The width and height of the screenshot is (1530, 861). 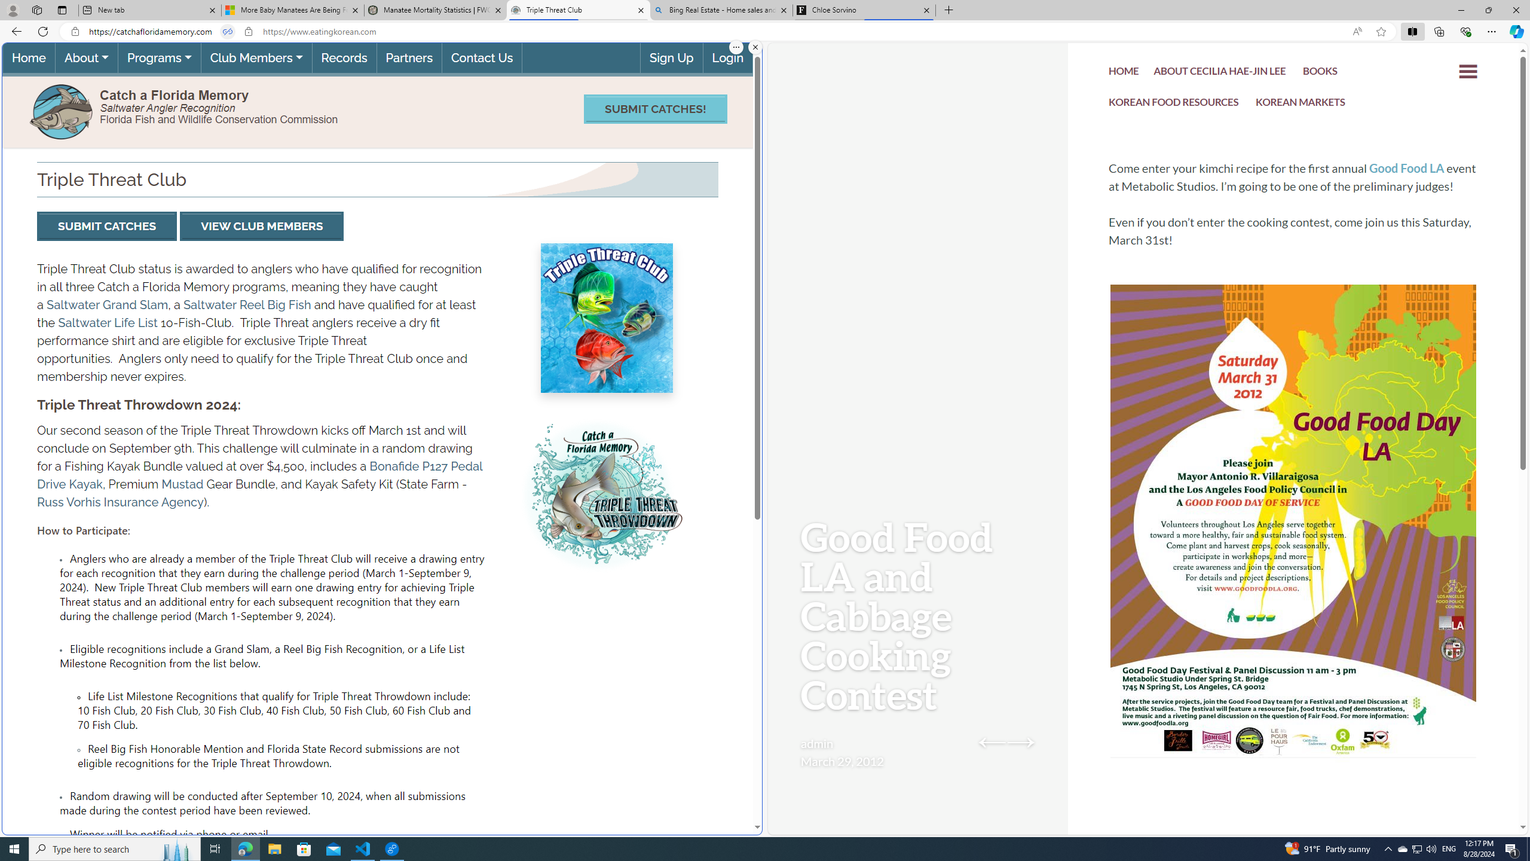 What do you see at coordinates (1125, 72) in the screenshot?
I see `HOME` at bounding box center [1125, 72].